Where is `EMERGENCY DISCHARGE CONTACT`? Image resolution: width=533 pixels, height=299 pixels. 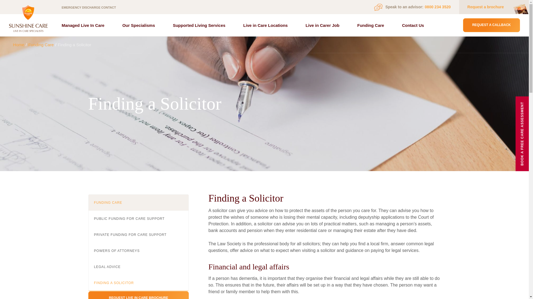 EMERGENCY DISCHARGE CONTACT is located at coordinates (93, 7).